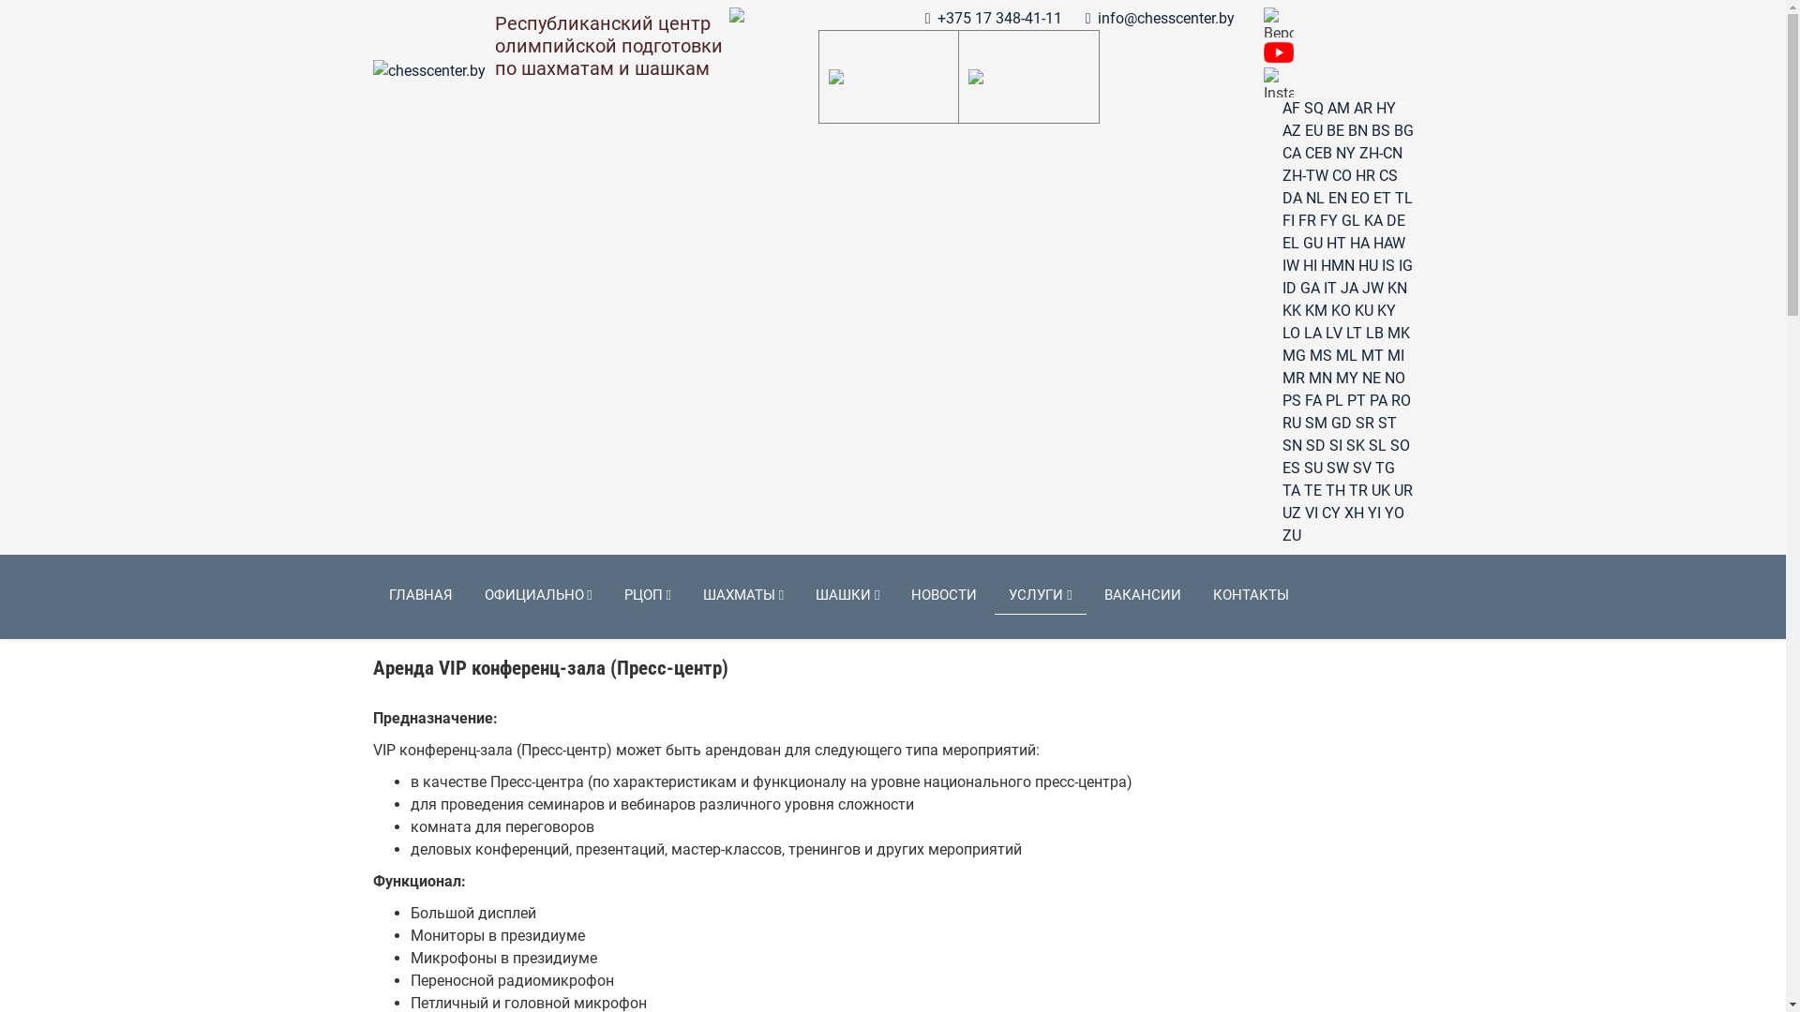 This screenshot has height=1012, width=1800. Describe the element at coordinates (1384, 468) in the screenshot. I see `TG` at that location.